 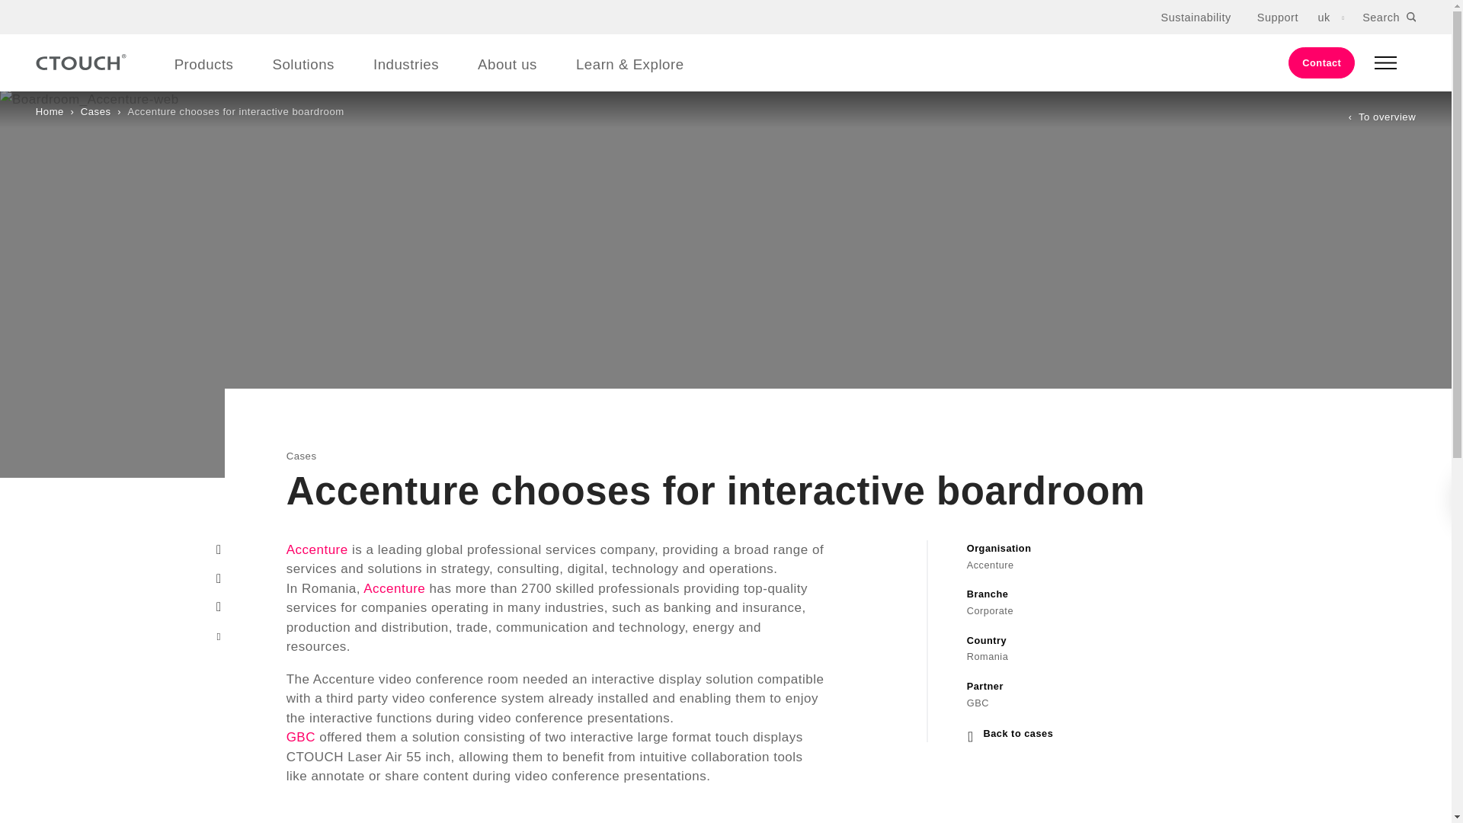 What do you see at coordinates (303, 64) in the screenshot?
I see `Solutions` at bounding box center [303, 64].